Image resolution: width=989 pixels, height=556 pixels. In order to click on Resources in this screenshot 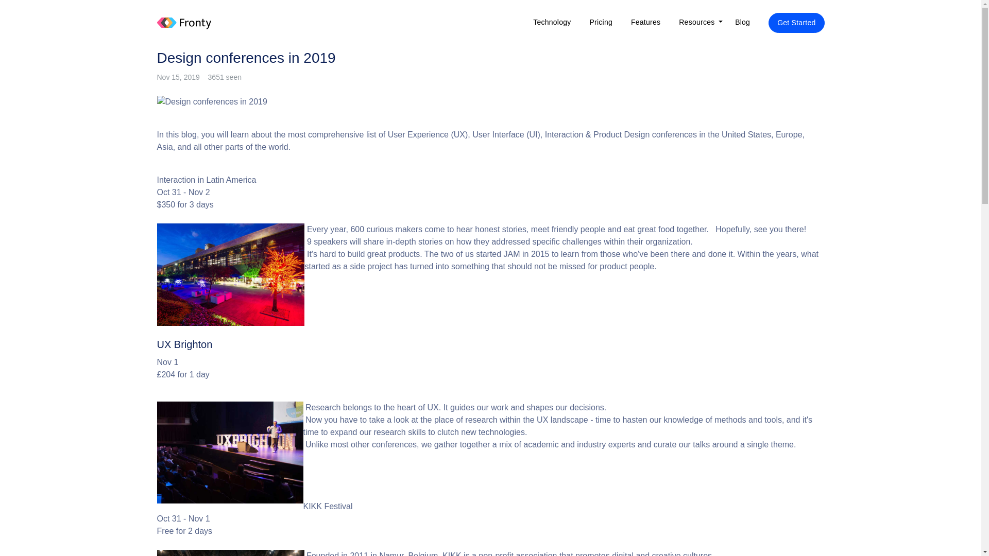, I will do `click(698, 22)`.